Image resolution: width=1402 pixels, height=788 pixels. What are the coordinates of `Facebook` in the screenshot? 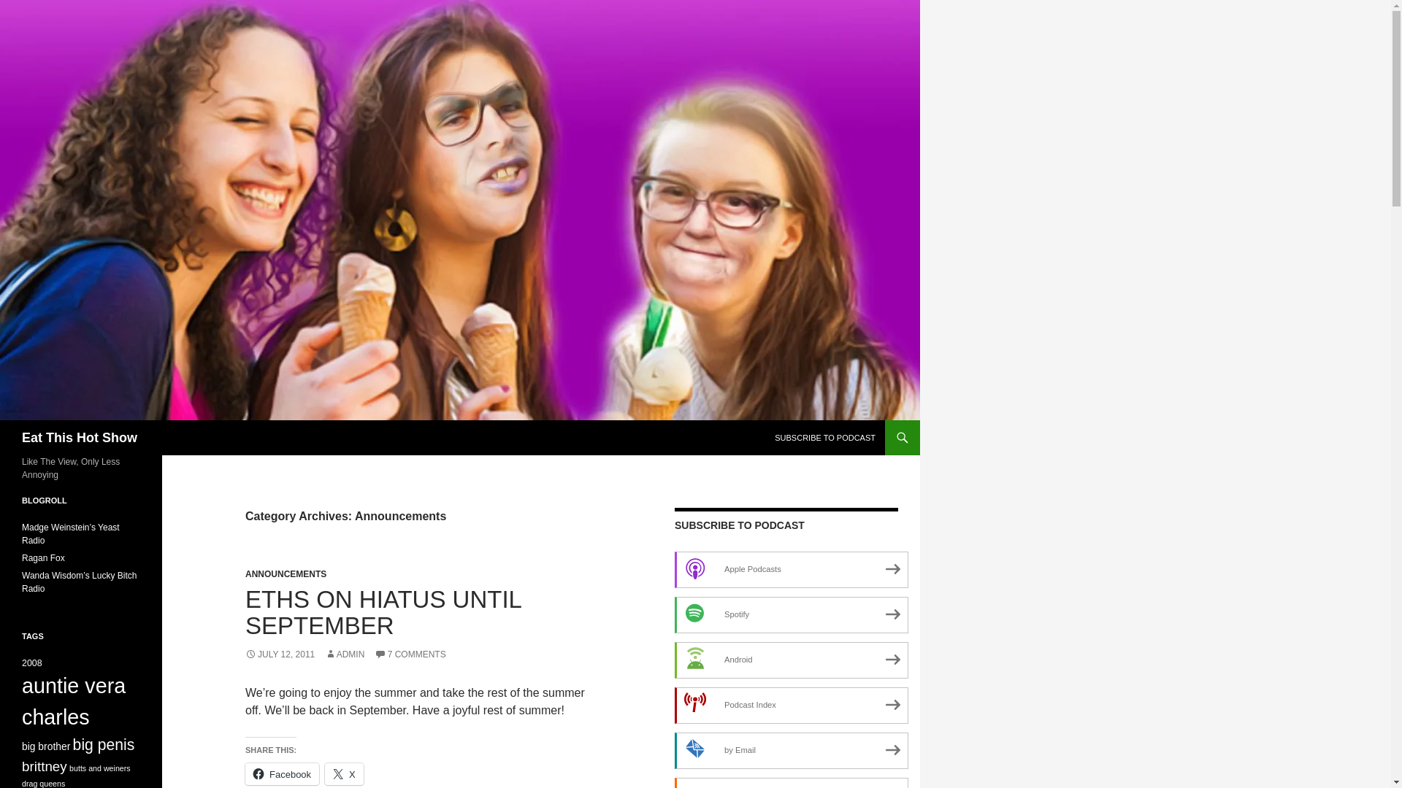 It's located at (282, 773).